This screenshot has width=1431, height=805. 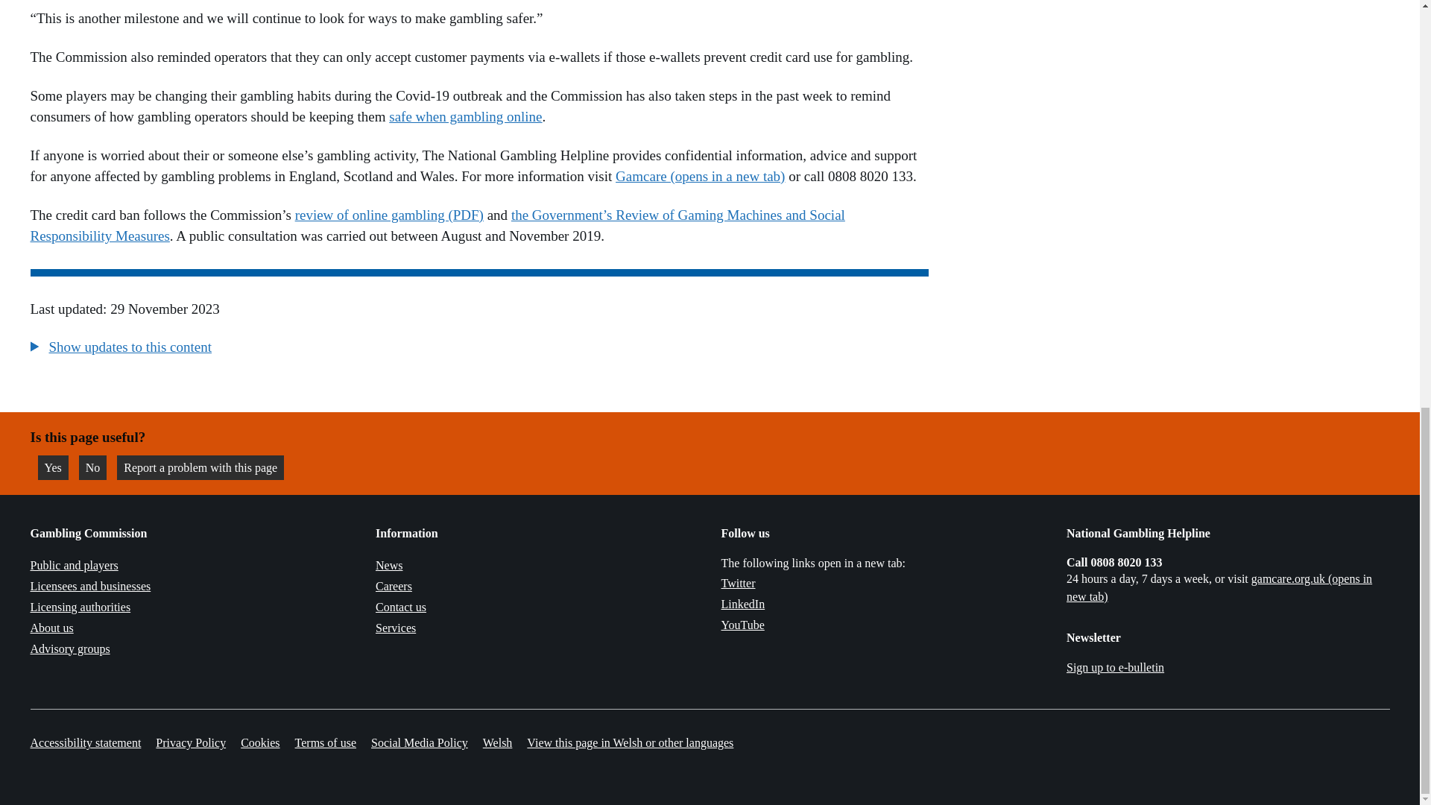 What do you see at coordinates (738, 583) in the screenshot?
I see `Link opens in a new tab` at bounding box center [738, 583].